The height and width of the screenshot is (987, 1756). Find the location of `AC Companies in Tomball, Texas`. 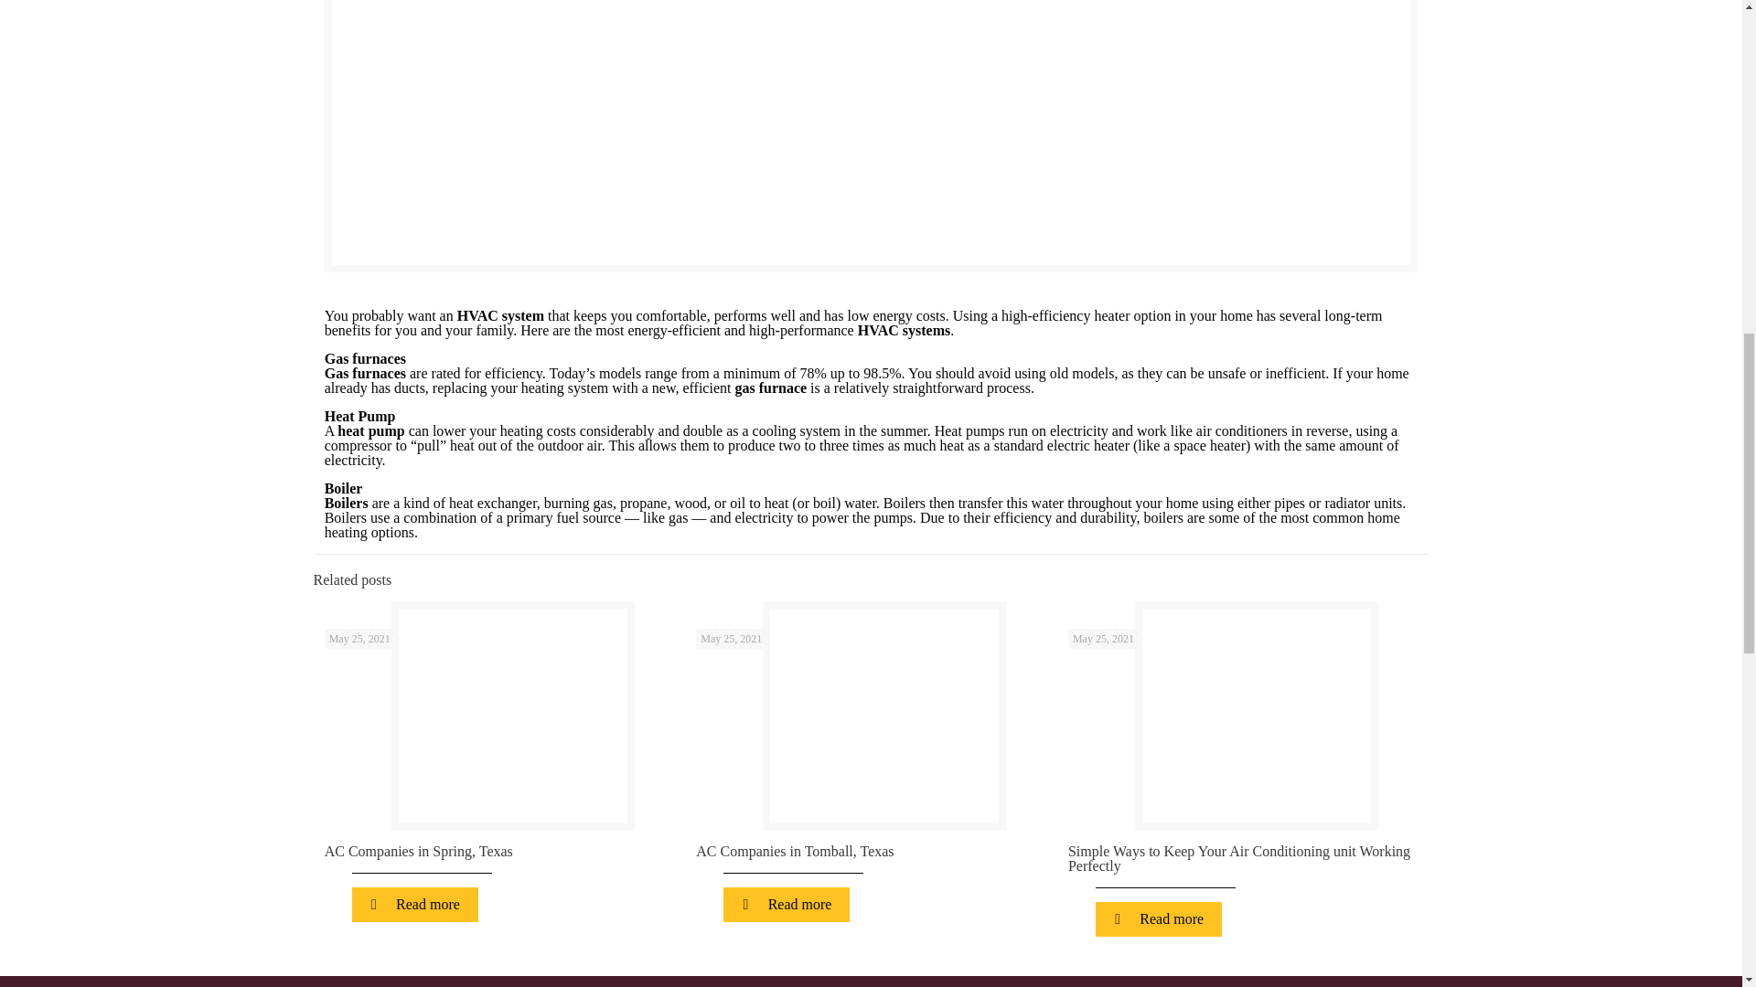

AC Companies in Tomball, Texas is located at coordinates (794, 851).